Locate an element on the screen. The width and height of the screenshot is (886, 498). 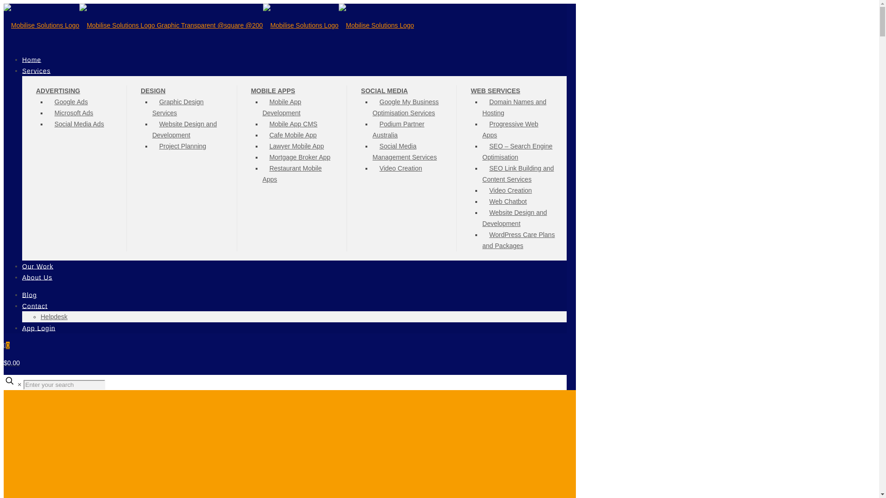
Graphic Design Services is located at coordinates (178, 107).